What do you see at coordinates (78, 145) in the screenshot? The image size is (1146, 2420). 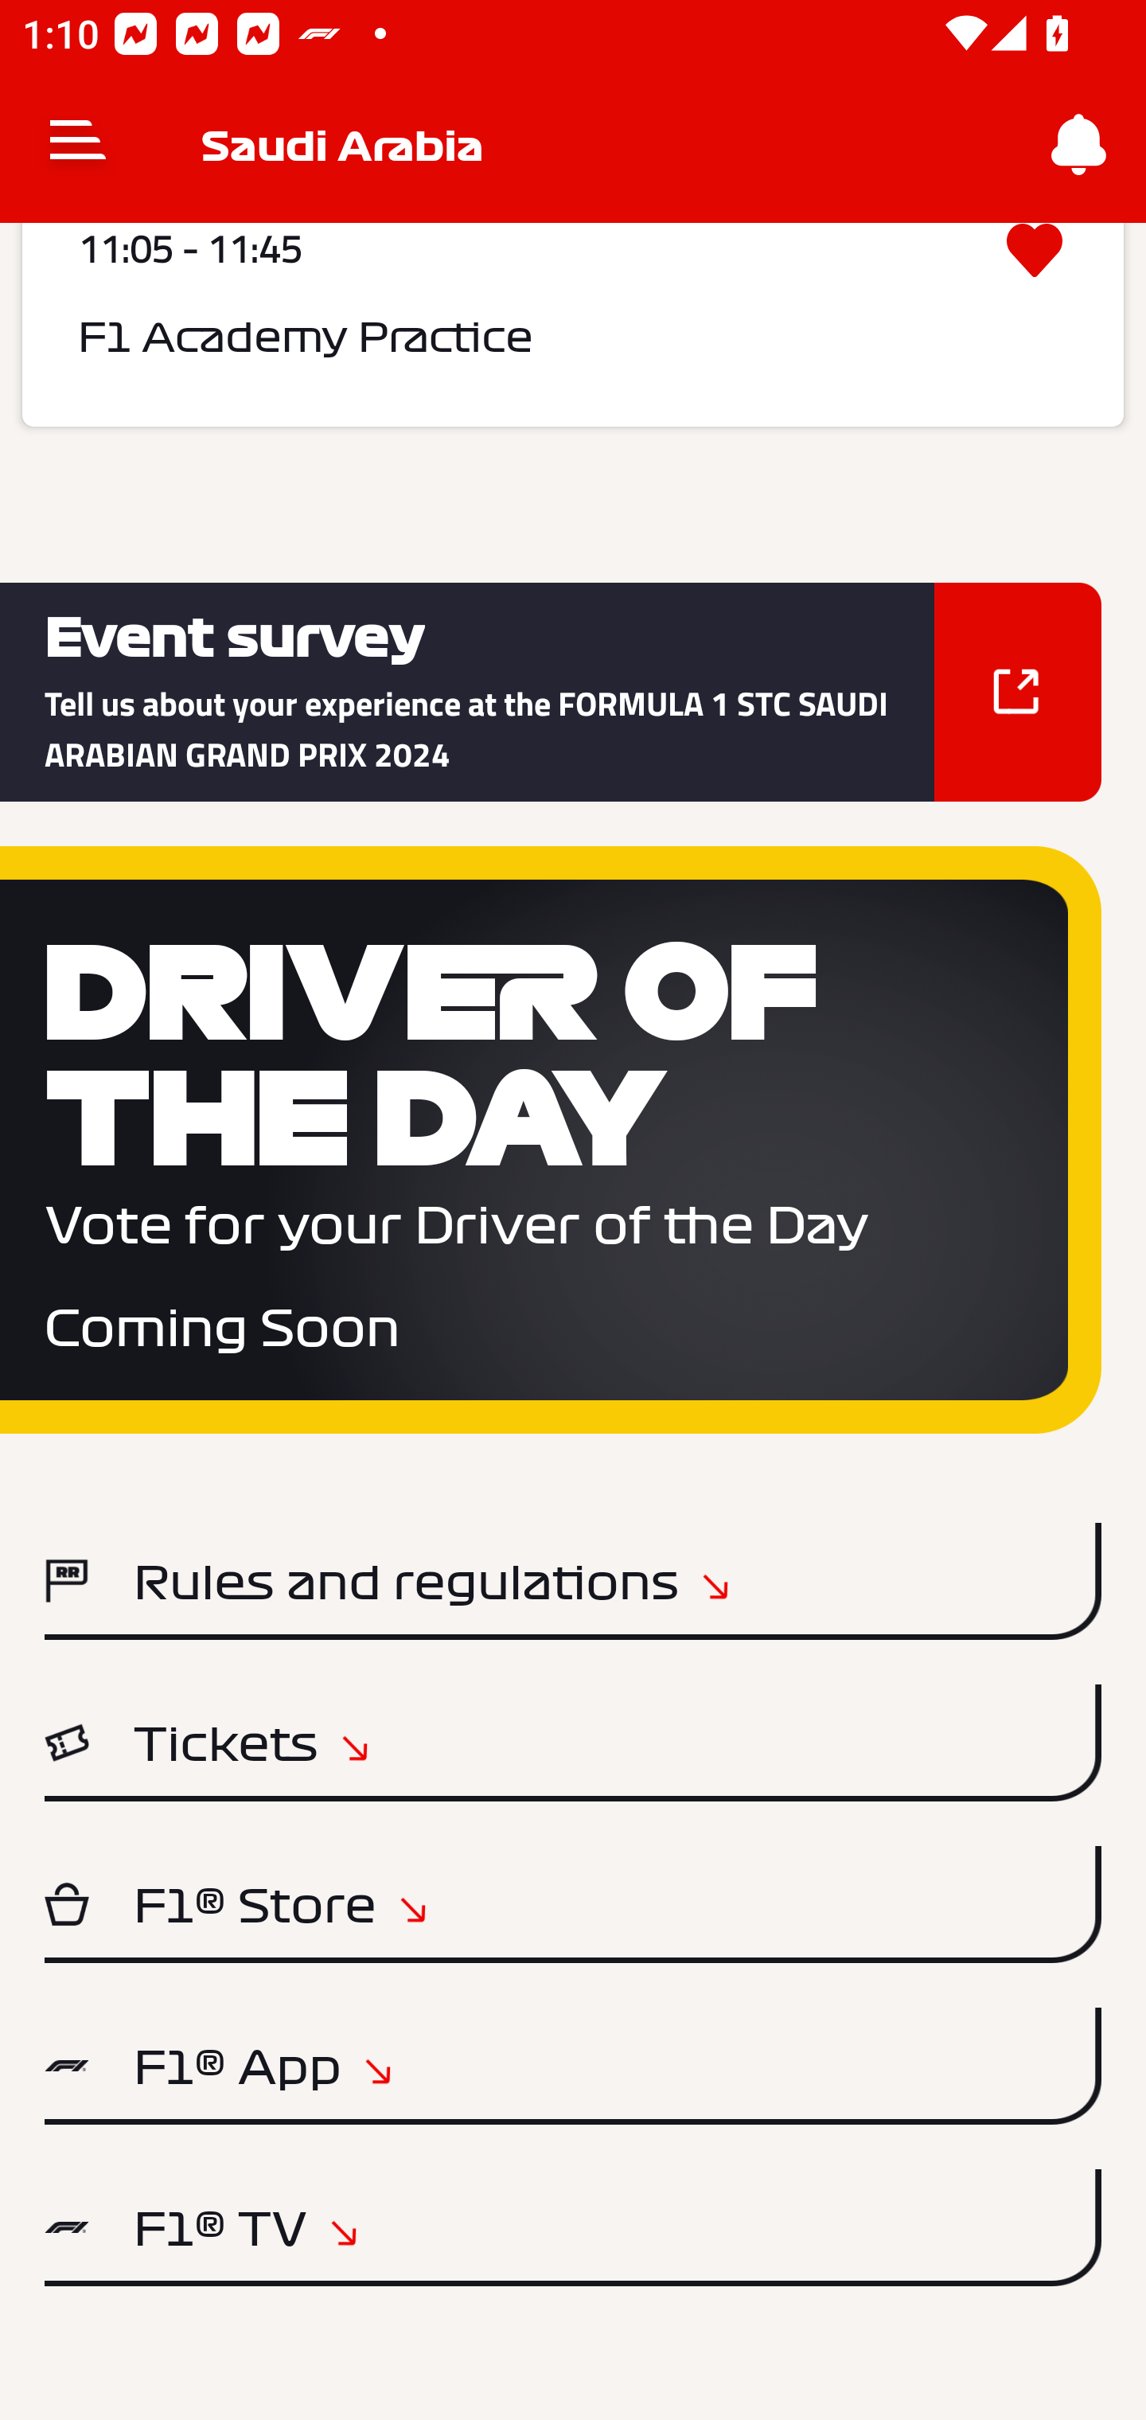 I see `Navigate up` at bounding box center [78, 145].